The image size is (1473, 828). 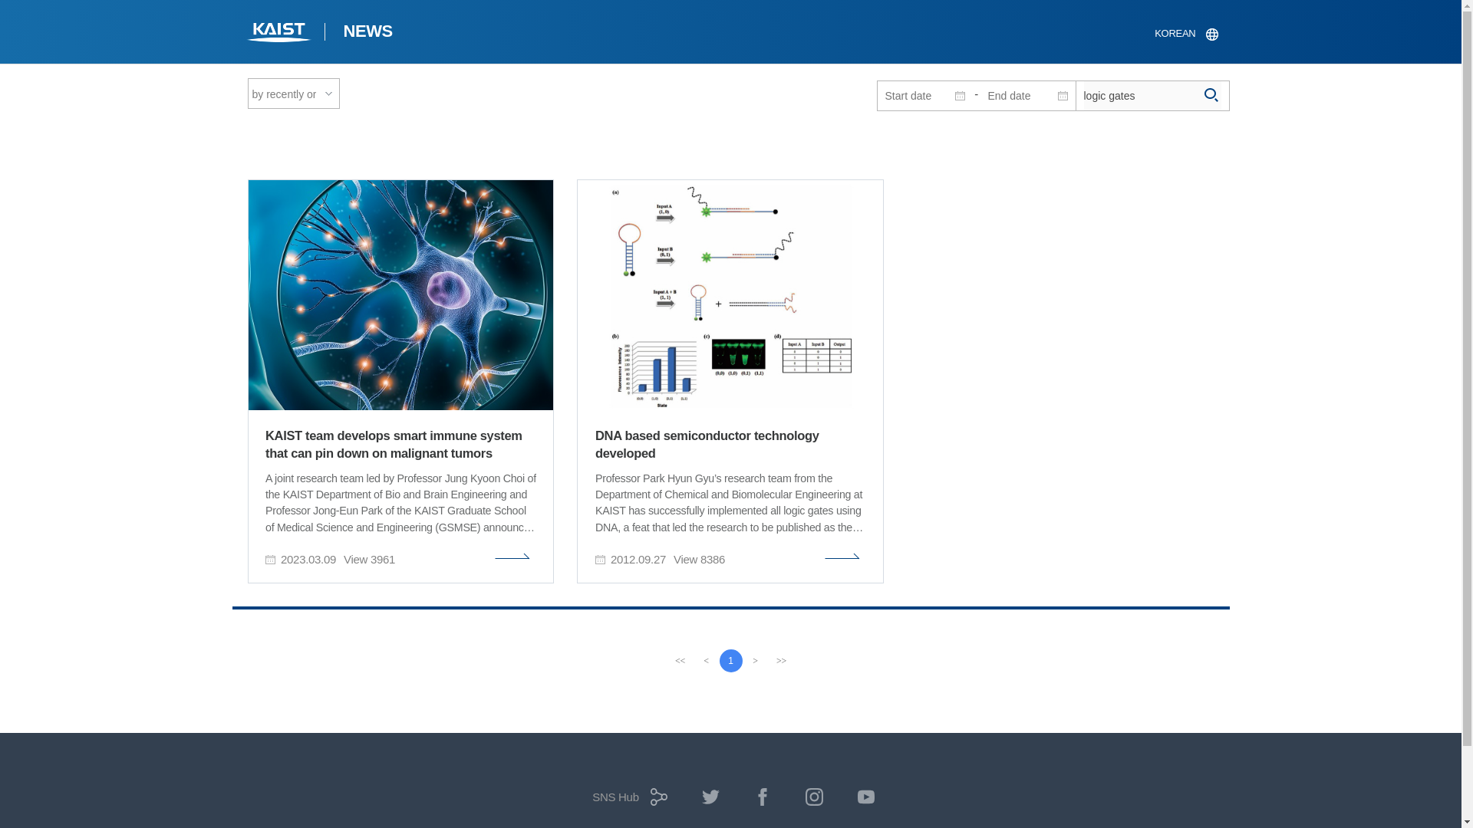 What do you see at coordinates (730, 660) in the screenshot?
I see `1` at bounding box center [730, 660].